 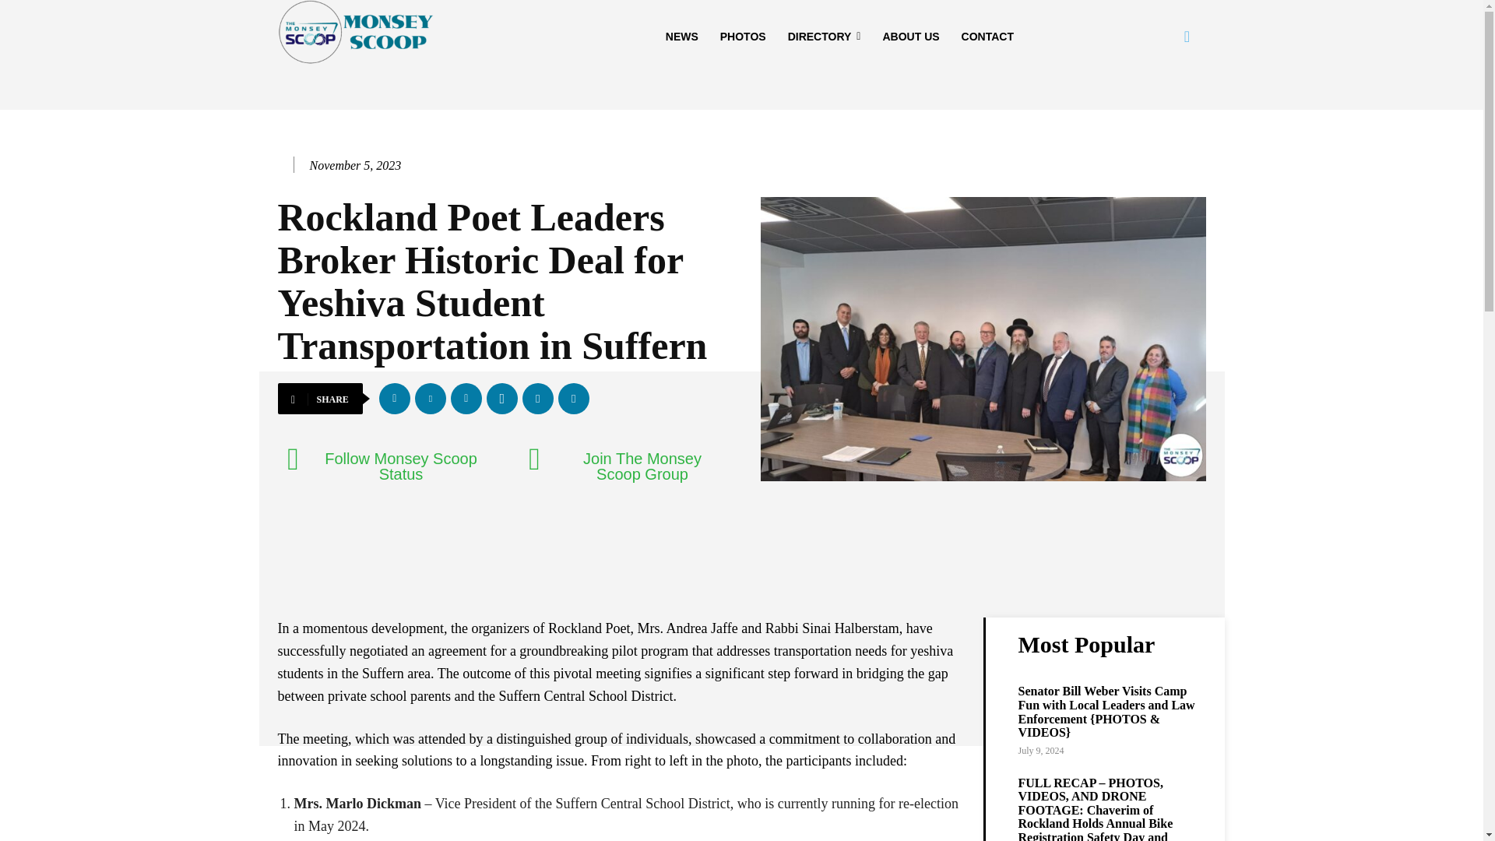 What do you see at coordinates (537, 399) in the screenshot?
I see `Email` at bounding box center [537, 399].